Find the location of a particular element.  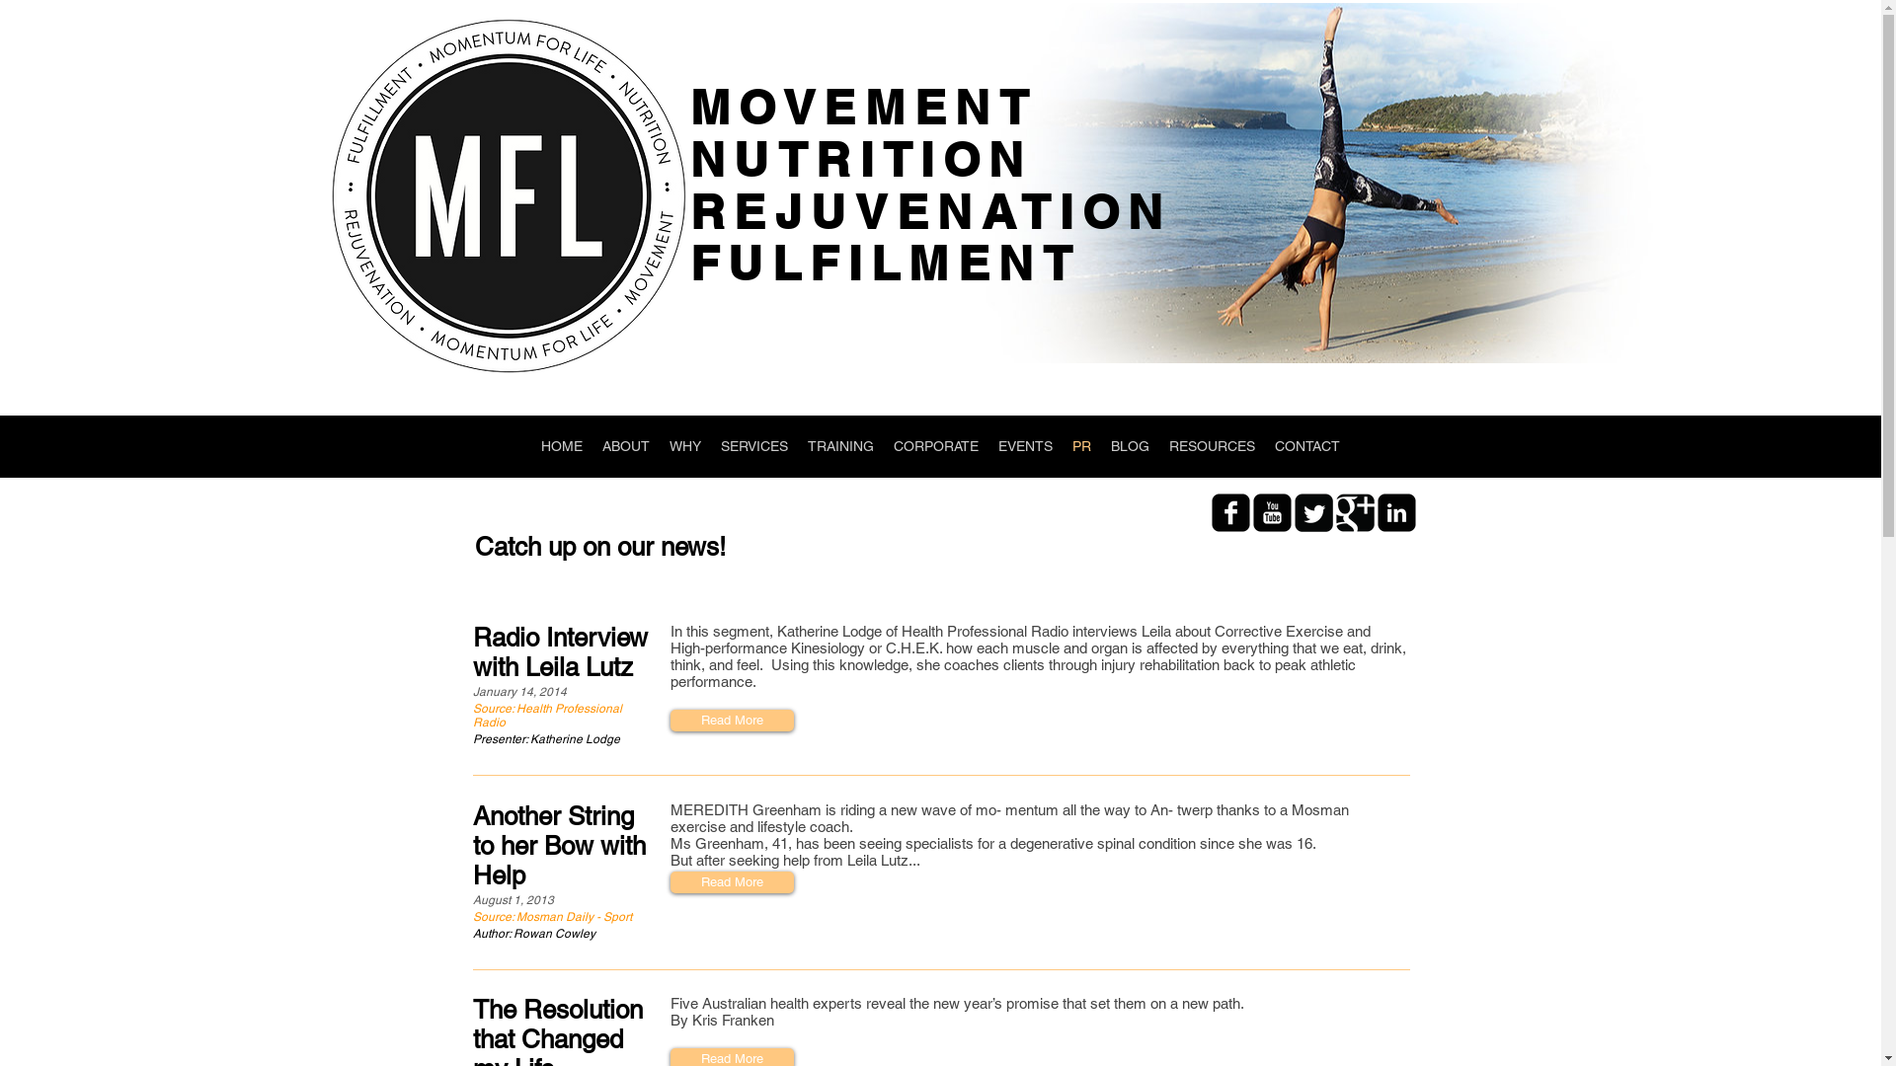

Read More is located at coordinates (731, 881).